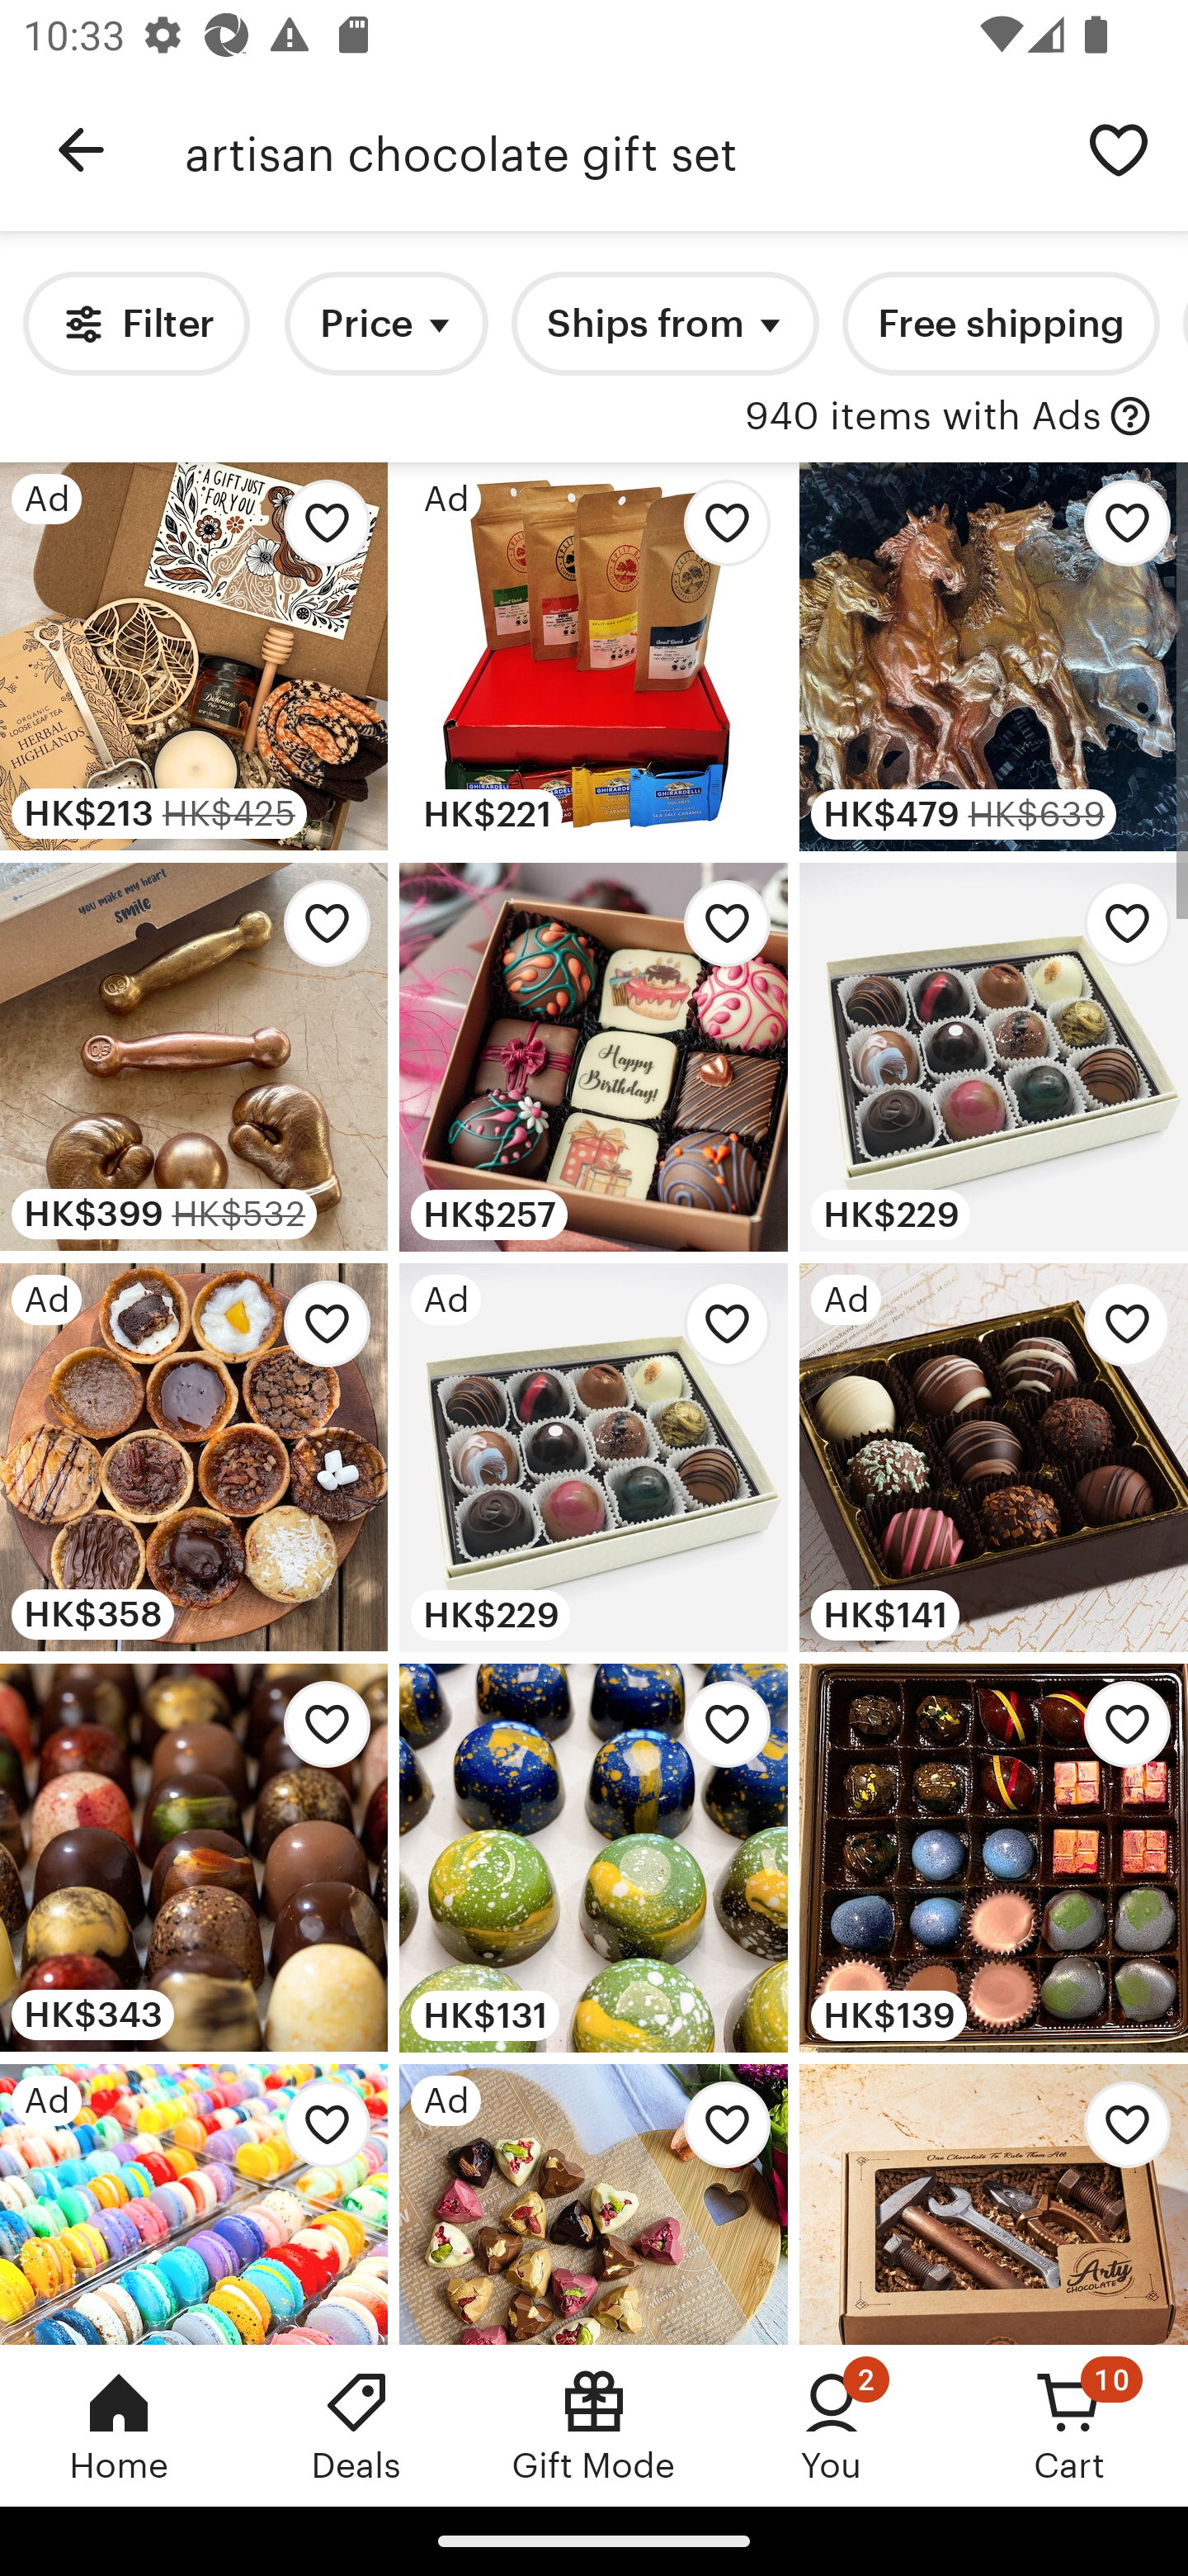 This screenshot has height=2576, width=1188. I want to click on Navigate up, so click(81, 150).